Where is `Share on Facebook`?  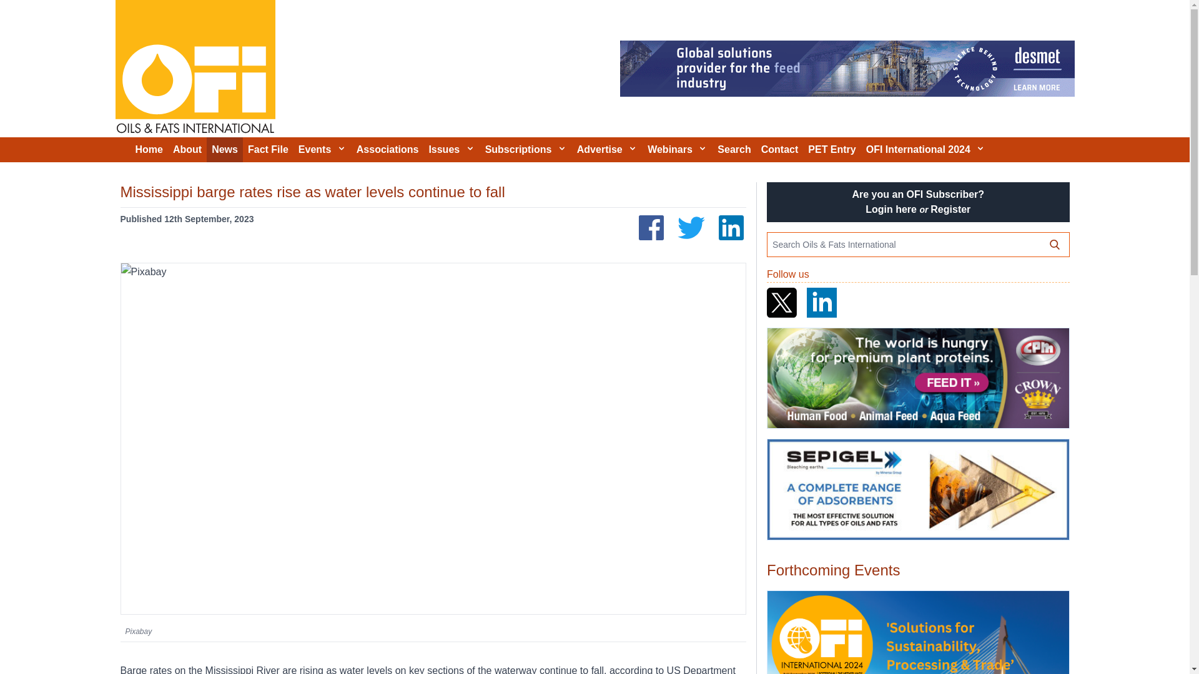
Share on Facebook is located at coordinates (651, 227).